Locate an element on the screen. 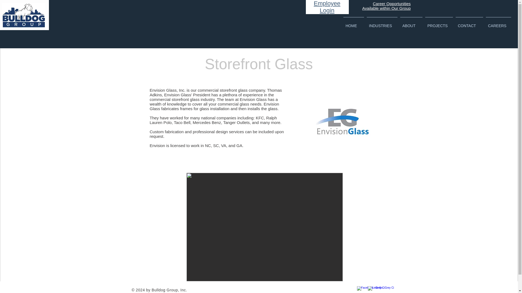 This screenshot has height=293, width=522. Employee Login is located at coordinates (498, 23).